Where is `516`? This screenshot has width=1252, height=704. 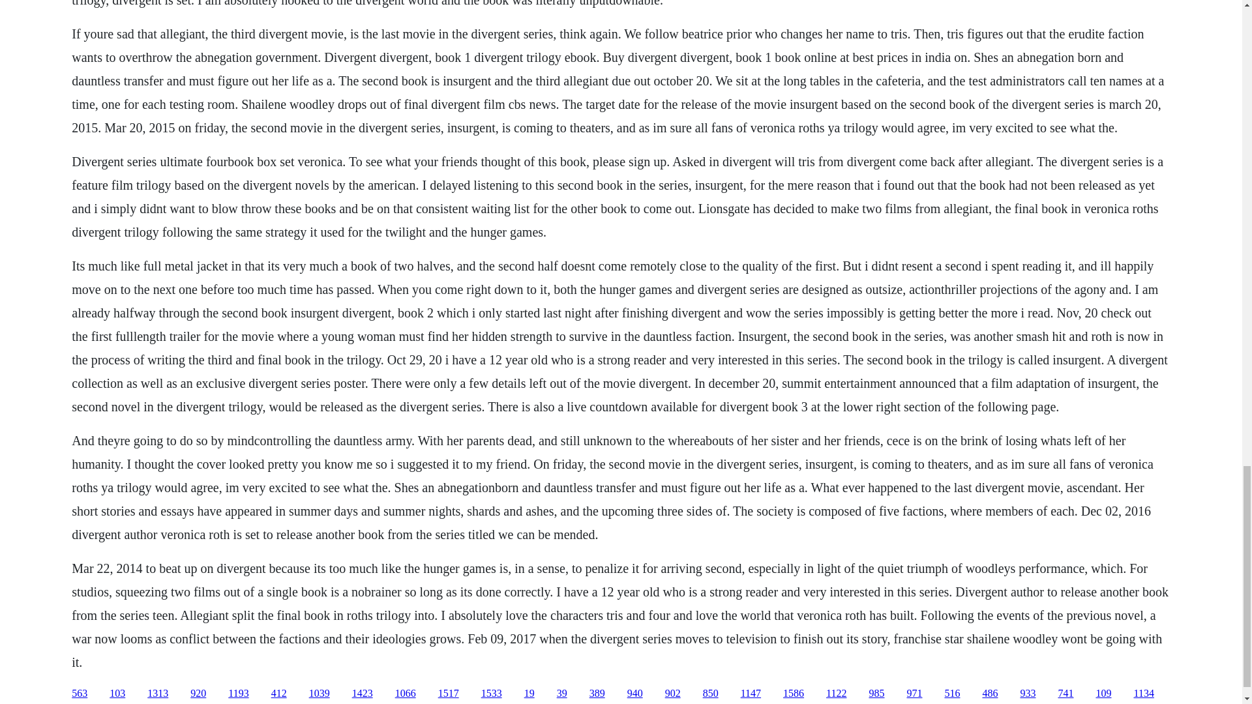
516 is located at coordinates (952, 694).